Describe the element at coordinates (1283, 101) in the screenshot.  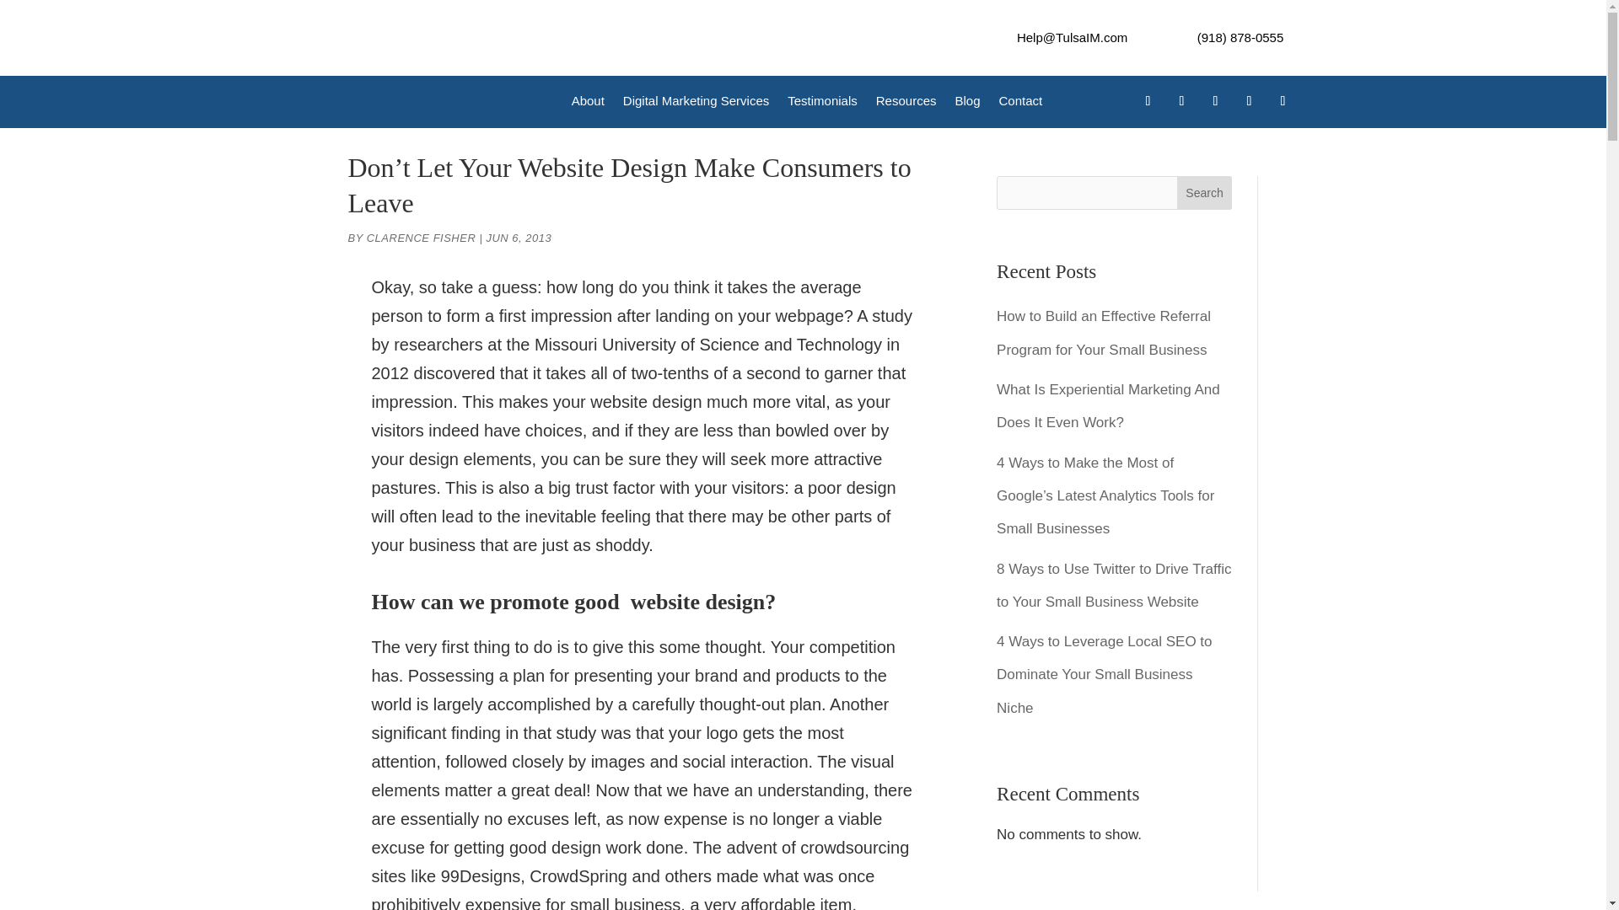
I see `Follow on RSS` at that location.